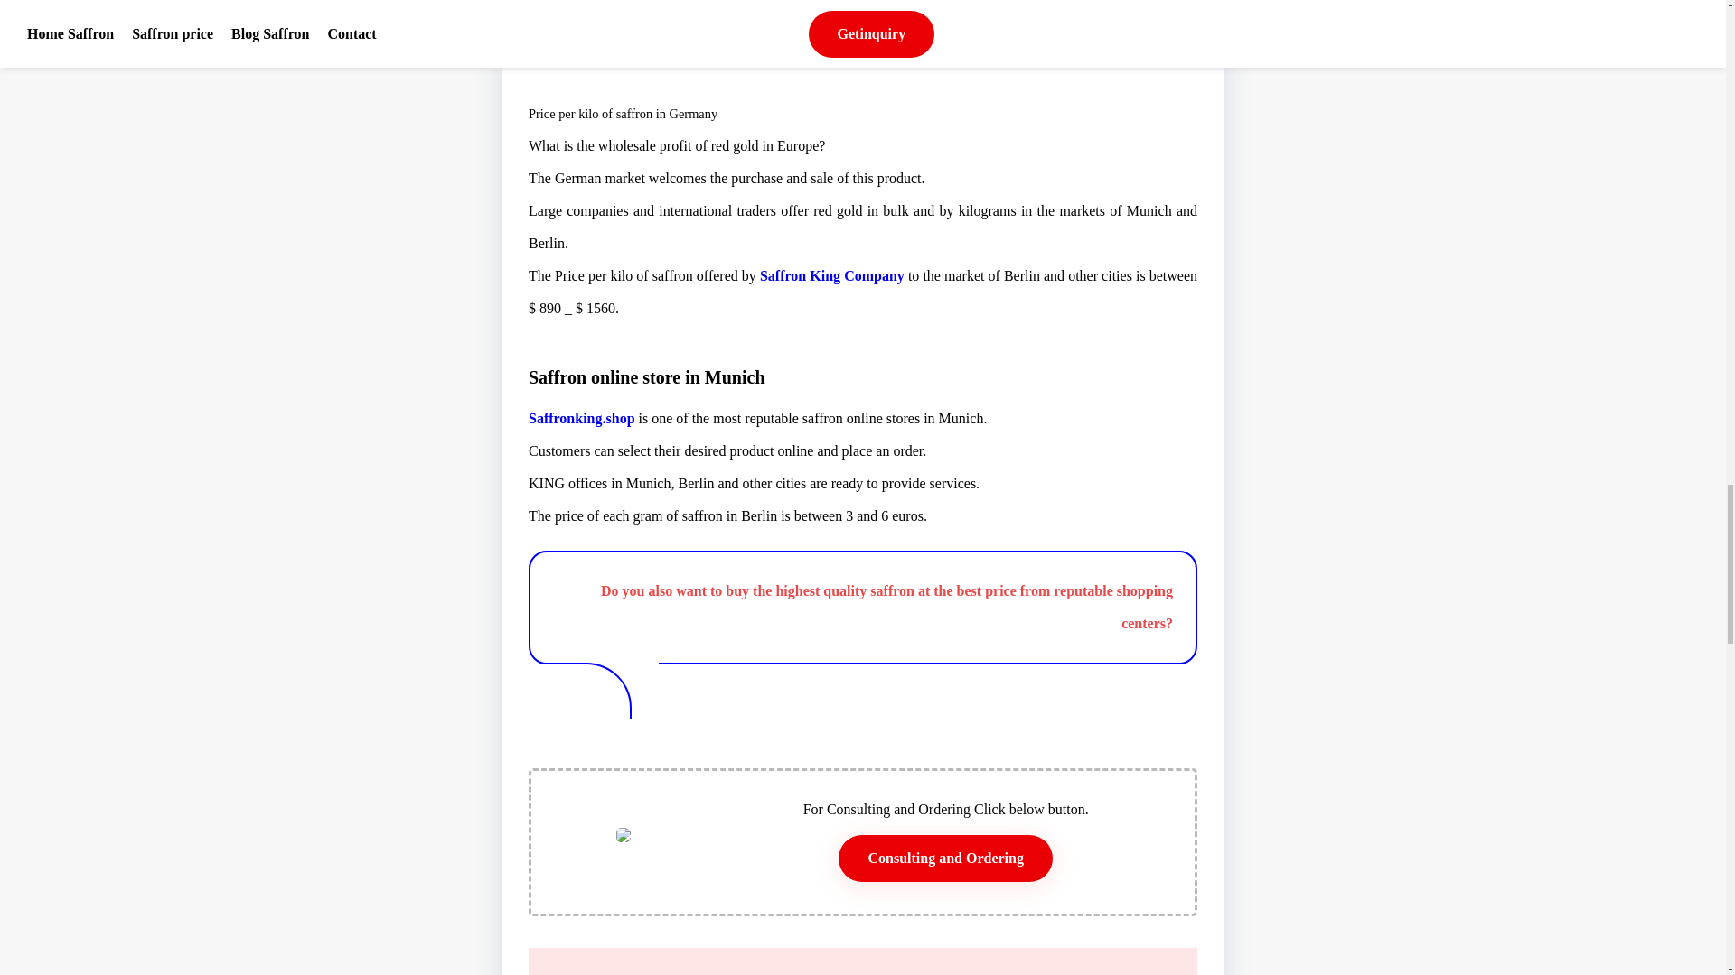  What do you see at coordinates (757, 973) in the screenshot?
I see `Saffron King` at bounding box center [757, 973].